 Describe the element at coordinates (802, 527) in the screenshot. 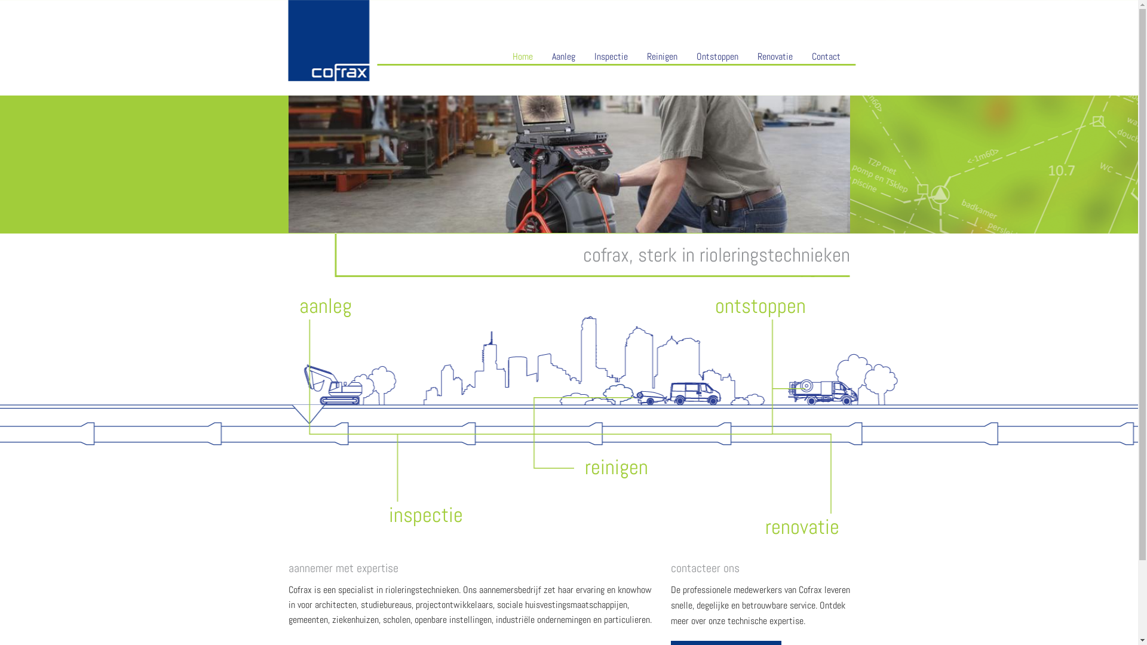

I see `renovatie` at that location.